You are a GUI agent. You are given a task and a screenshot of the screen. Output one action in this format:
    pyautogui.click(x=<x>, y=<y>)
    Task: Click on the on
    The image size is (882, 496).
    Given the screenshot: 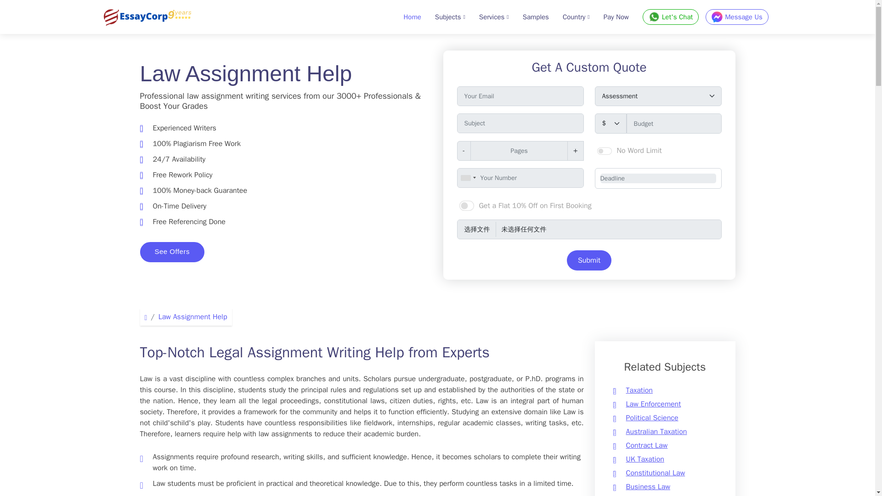 What is the action you would take?
    pyautogui.click(x=467, y=206)
    